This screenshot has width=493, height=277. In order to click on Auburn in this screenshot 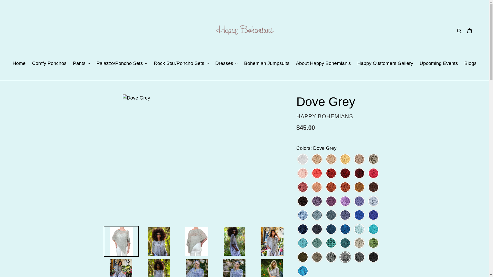, I will do `click(373, 188)`.